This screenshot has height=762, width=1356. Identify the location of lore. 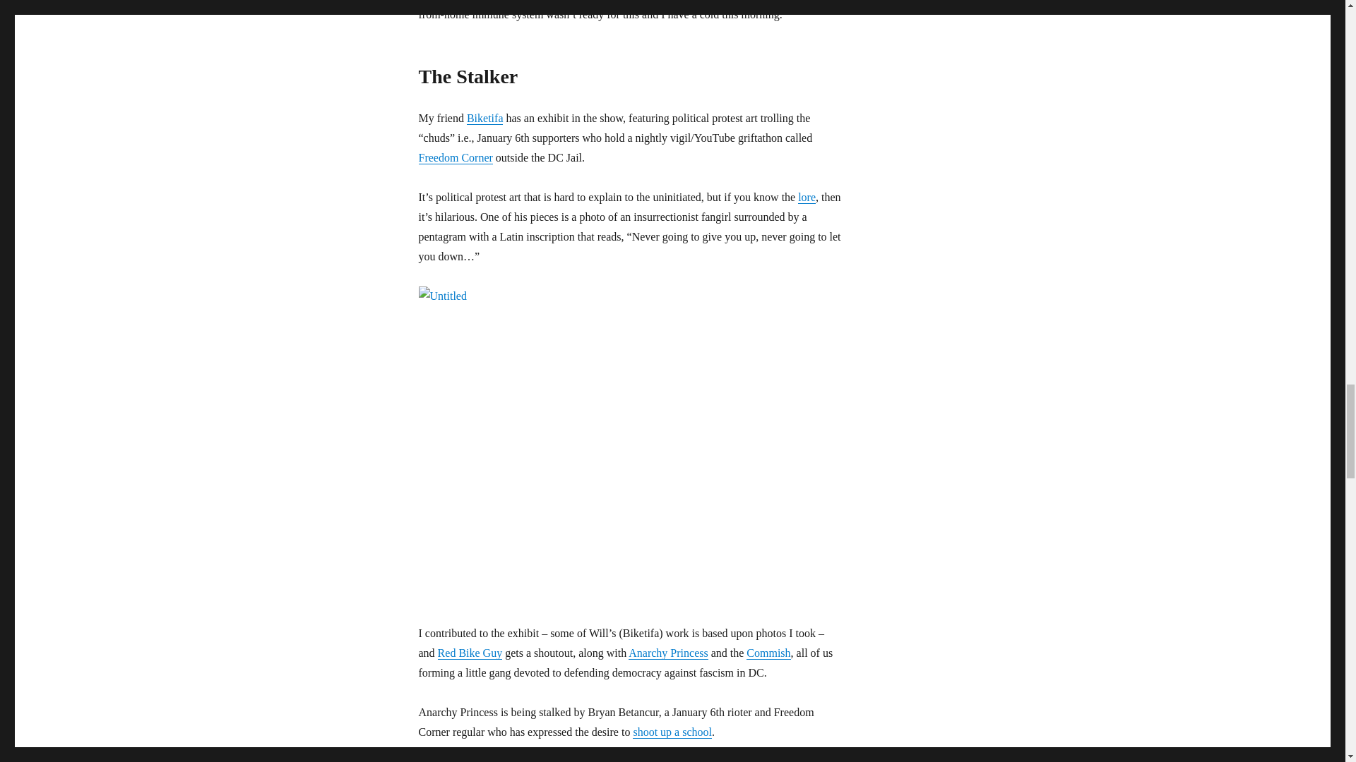
(807, 198).